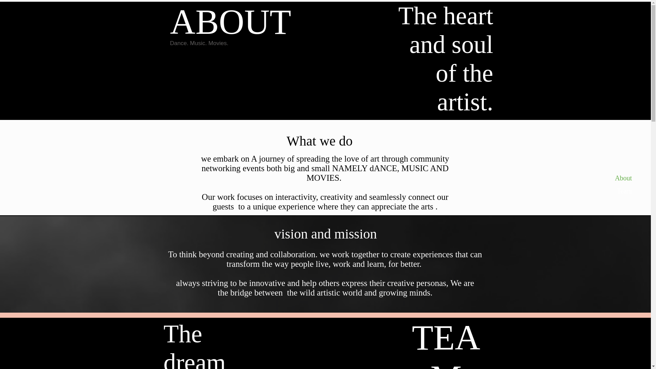 Image resolution: width=656 pixels, height=369 pixels. What do you see at coordinates (618, 191) in the screenshot?
I see `Team` at bounding box center [618, 191].